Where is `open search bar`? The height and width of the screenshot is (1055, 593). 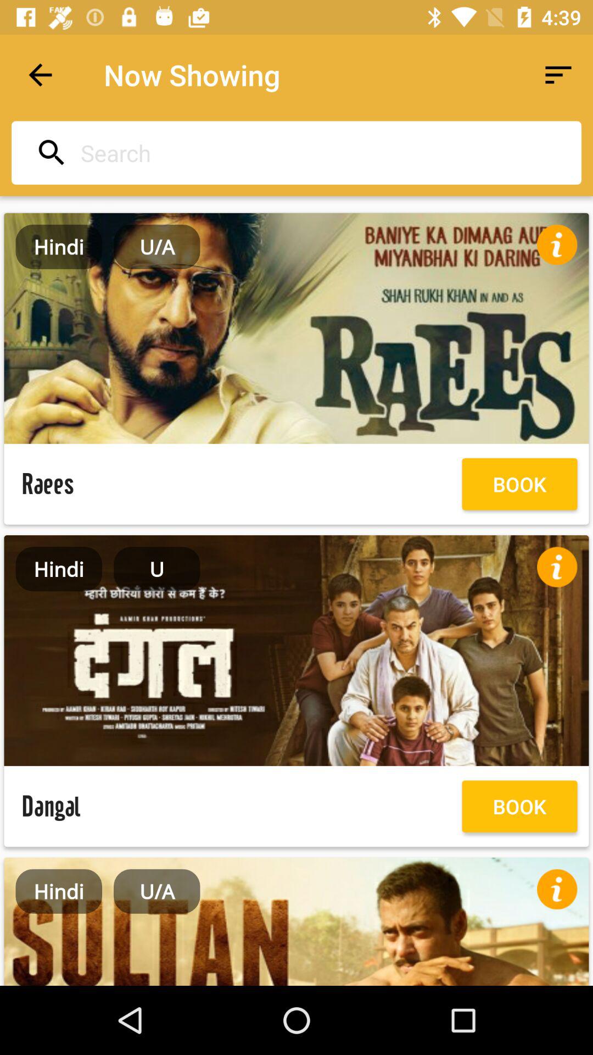 open search bar is located at coordinates (293, 153).